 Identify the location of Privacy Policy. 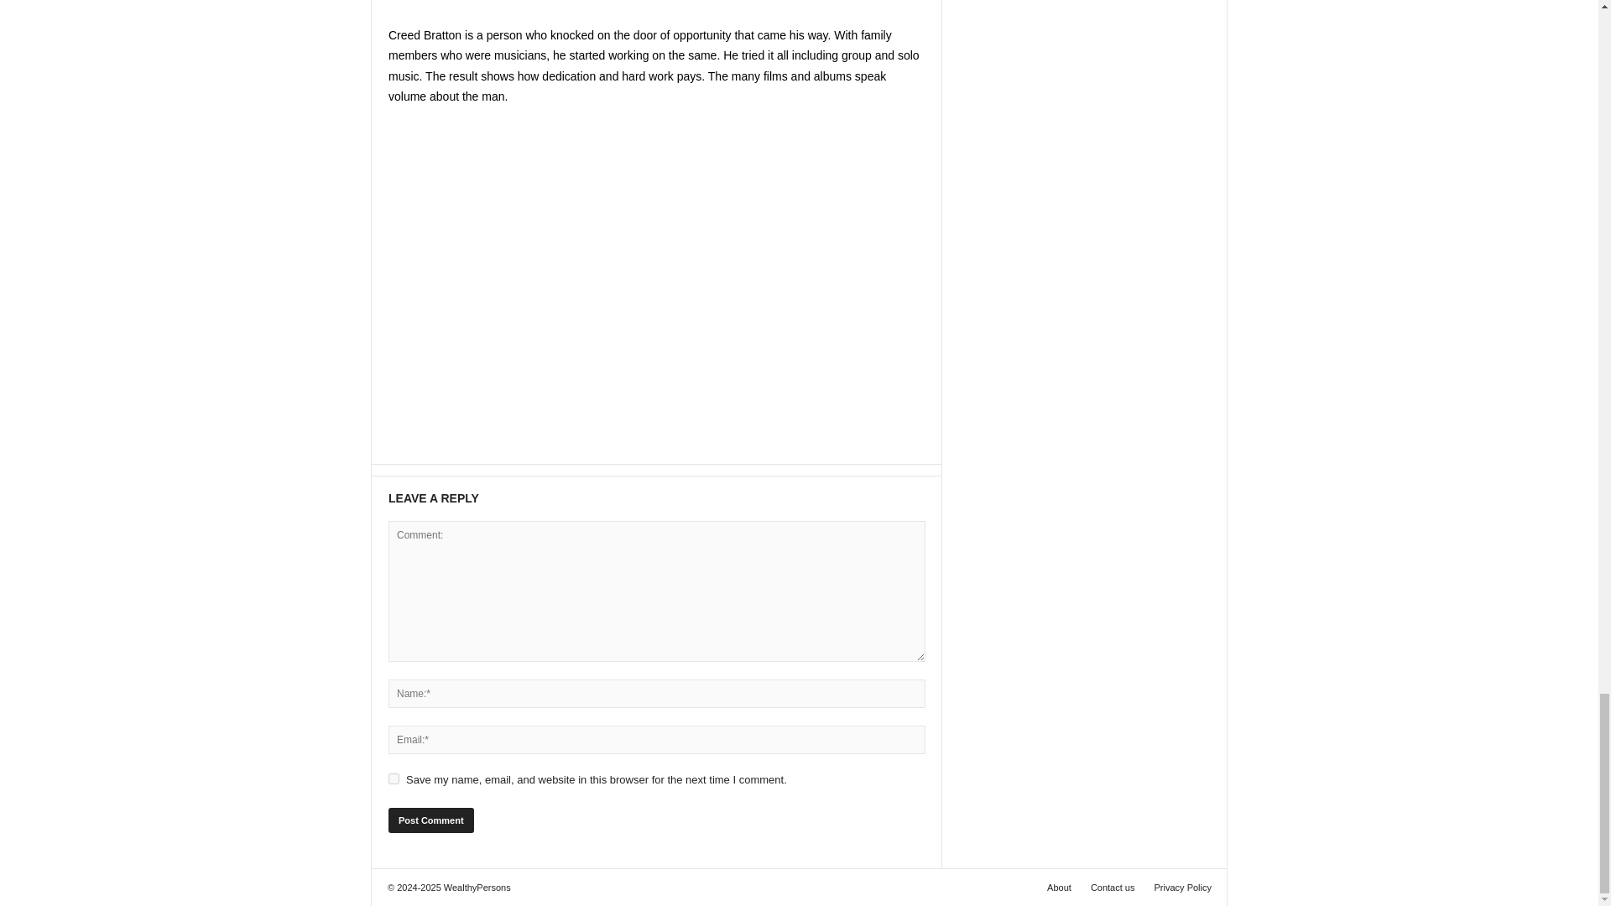
(1178, 887).